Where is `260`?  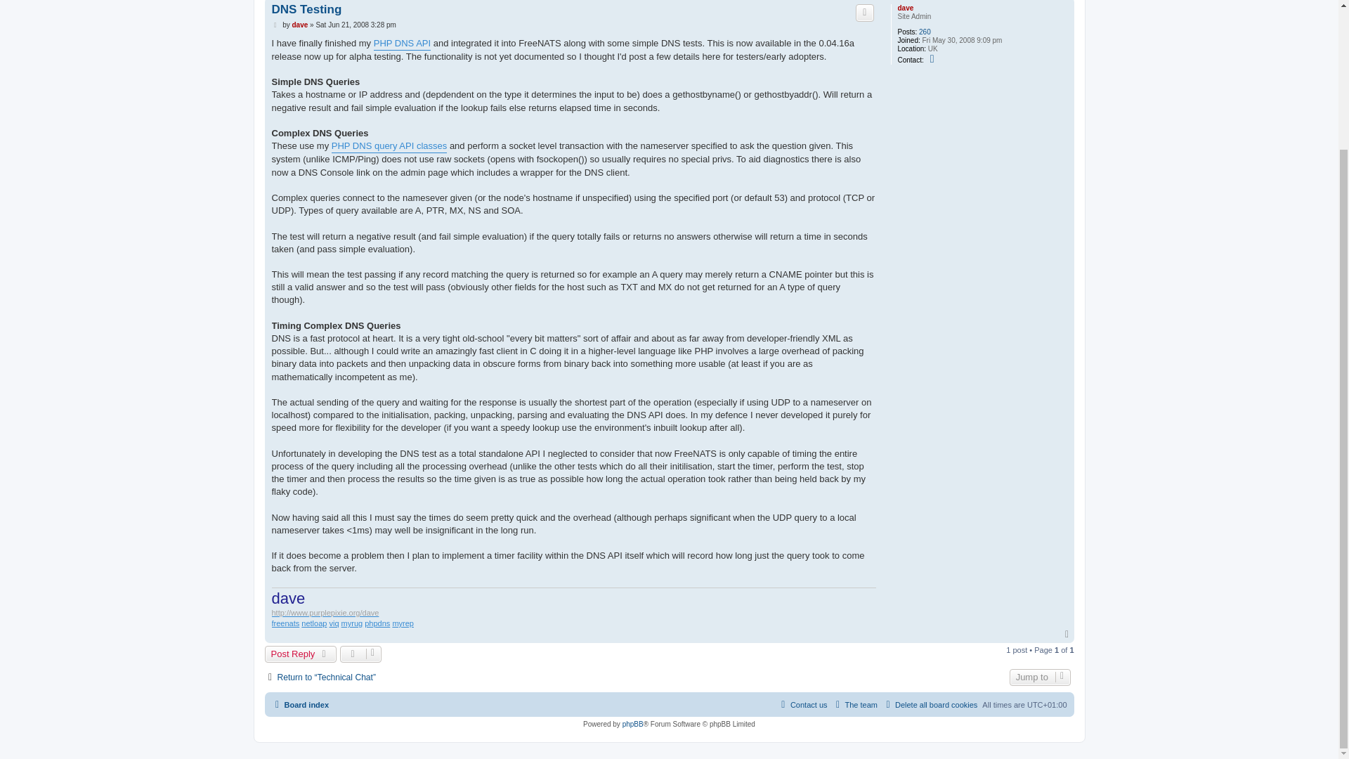 260 is located at coordinates (925, 32).